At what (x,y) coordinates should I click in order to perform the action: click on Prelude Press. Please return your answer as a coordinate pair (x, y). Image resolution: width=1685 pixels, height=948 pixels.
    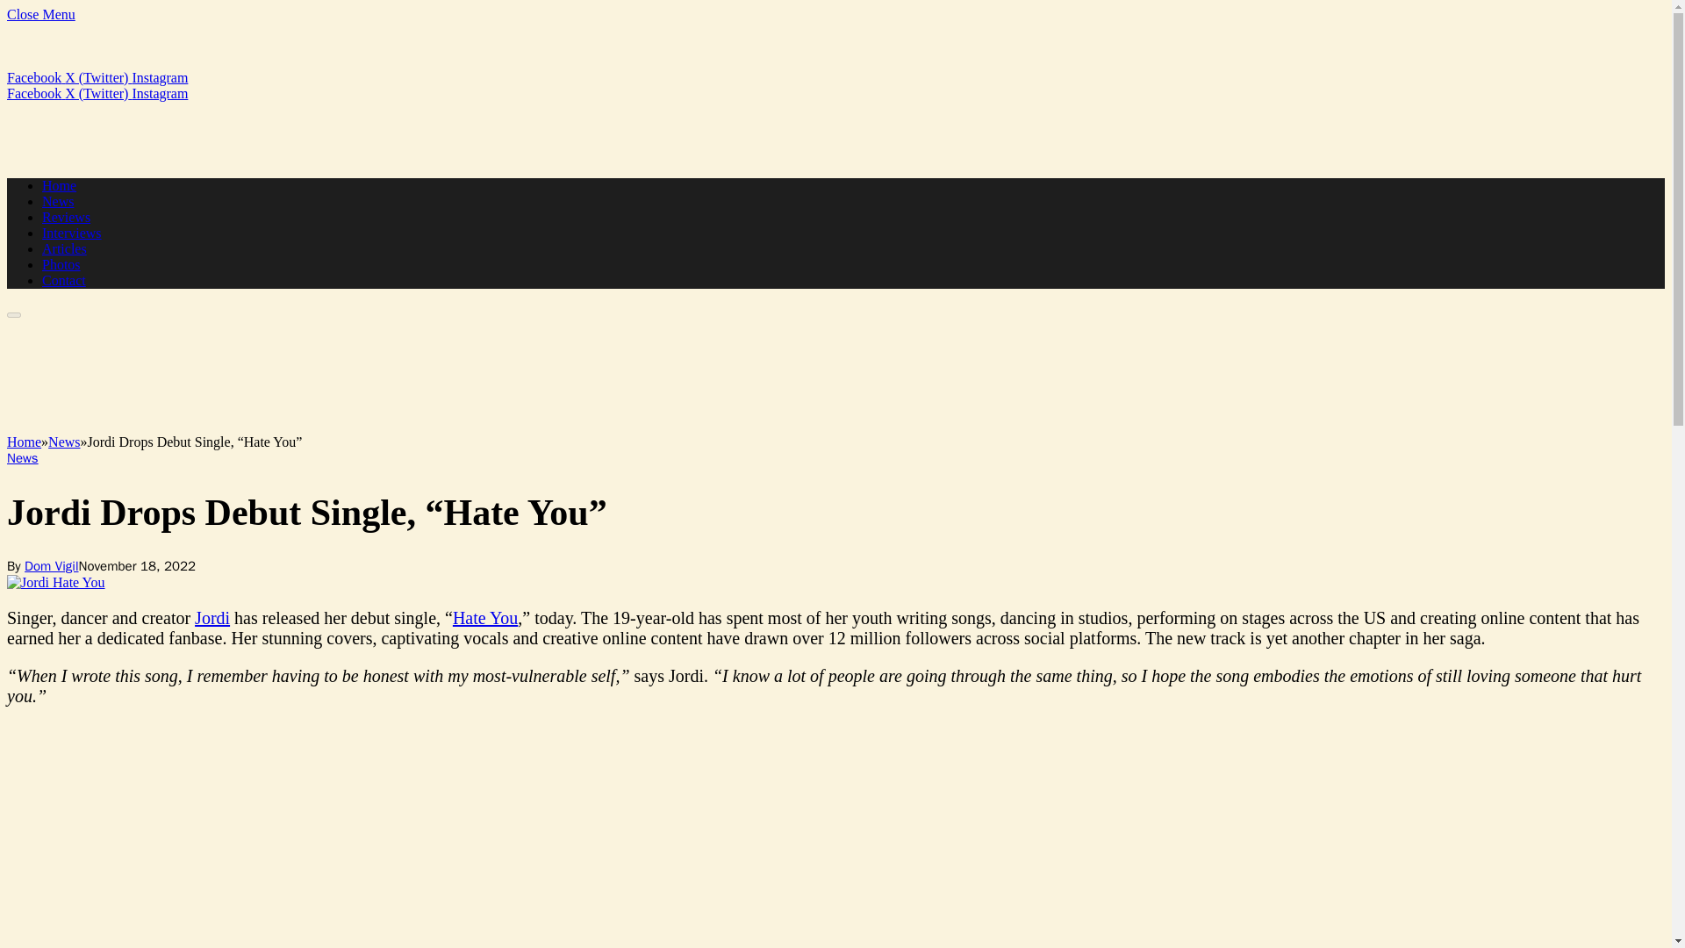
    Looking at the image, I should click on (94, 343).